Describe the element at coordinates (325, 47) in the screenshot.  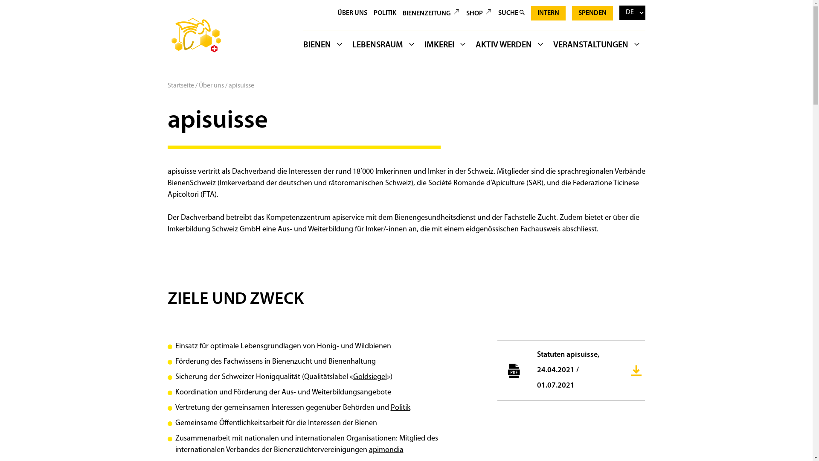
I see `BIENEN` at that location.